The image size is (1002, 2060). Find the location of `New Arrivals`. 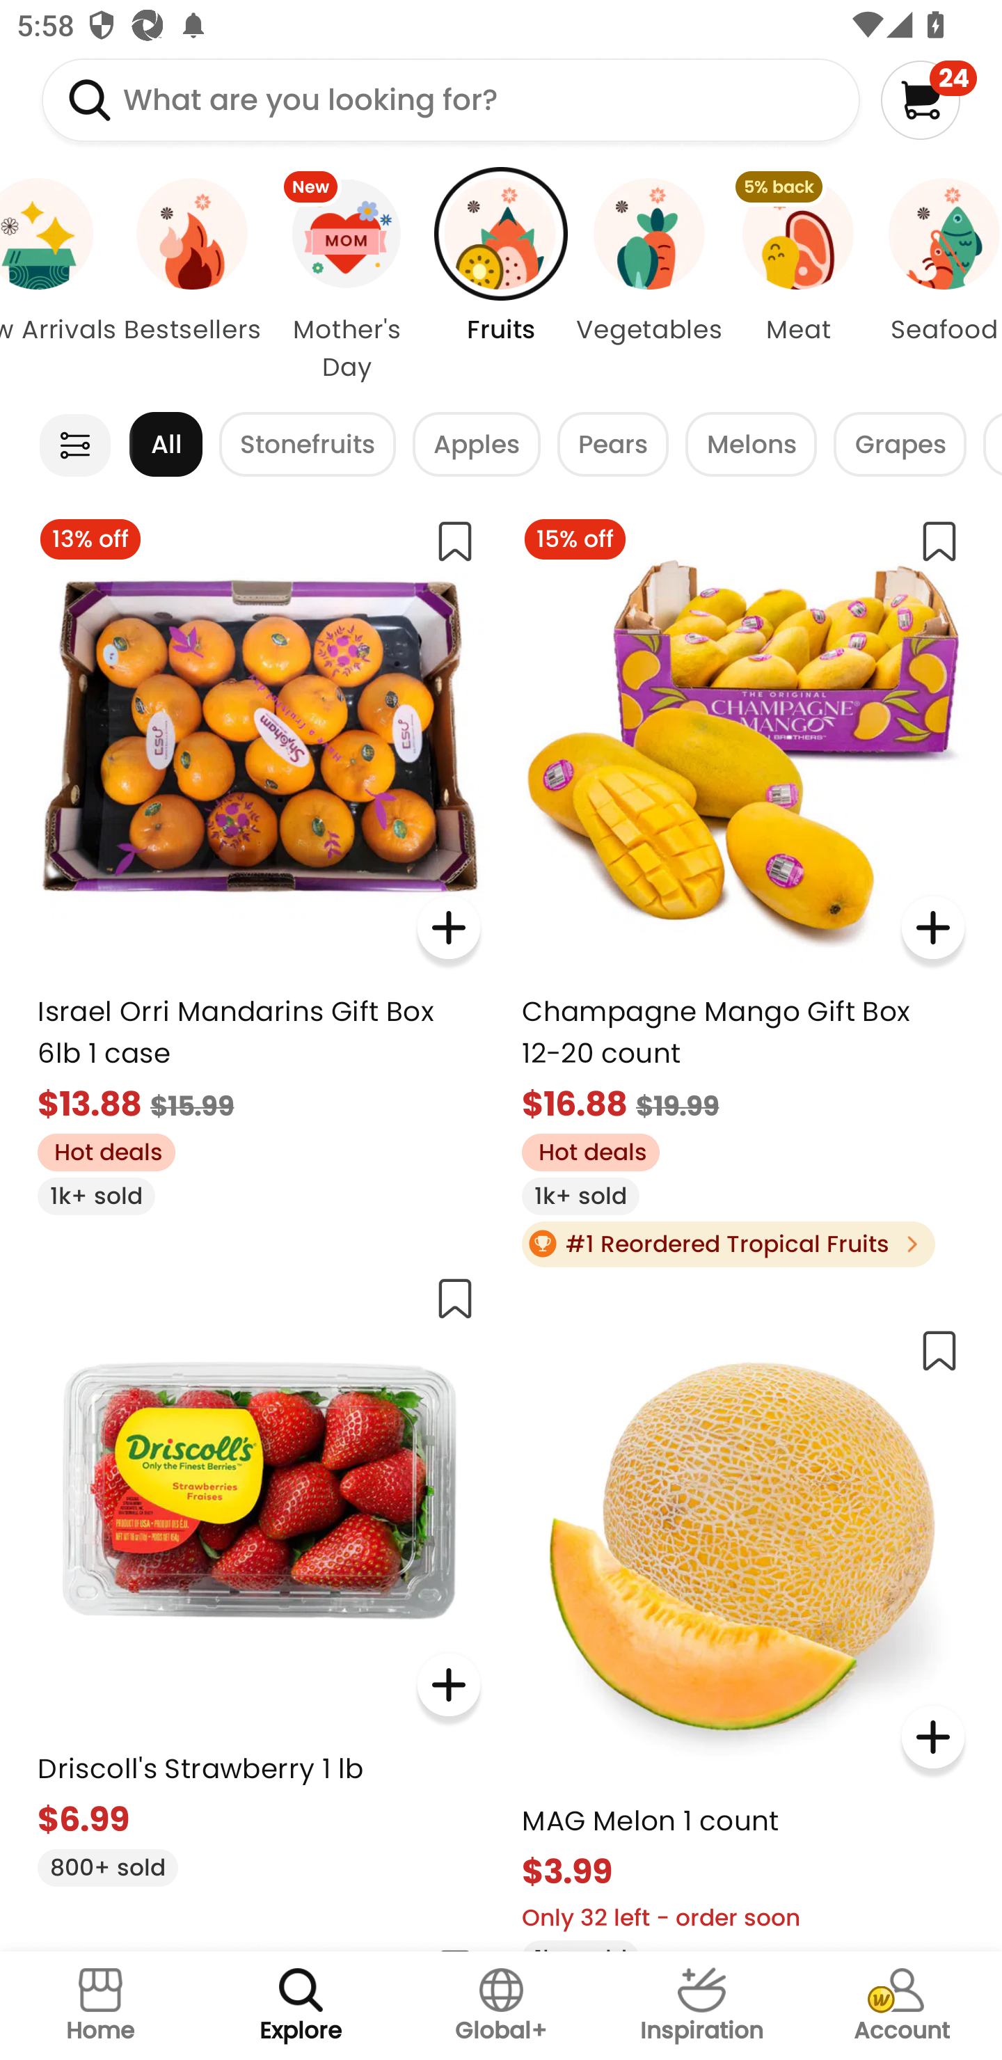

New Arrivals is located at coordinates (60, 281).